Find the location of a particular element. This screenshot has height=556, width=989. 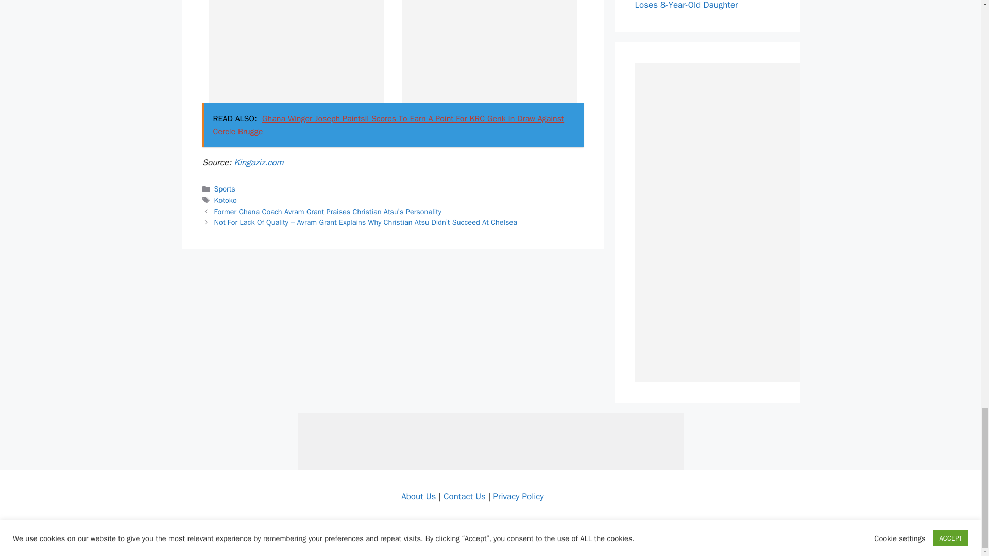

Kingaziz.com is located at coordinates (258, 162).